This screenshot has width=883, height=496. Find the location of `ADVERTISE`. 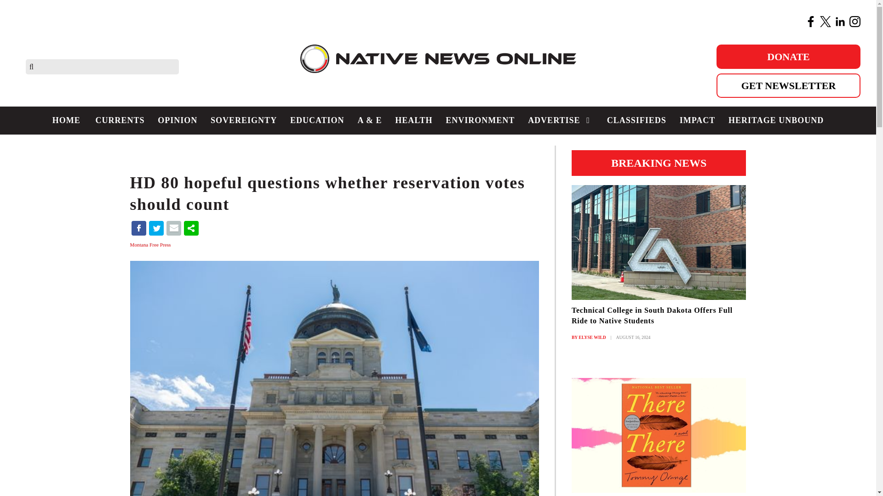

ADVERTISE is located at coordinates (561, 120).